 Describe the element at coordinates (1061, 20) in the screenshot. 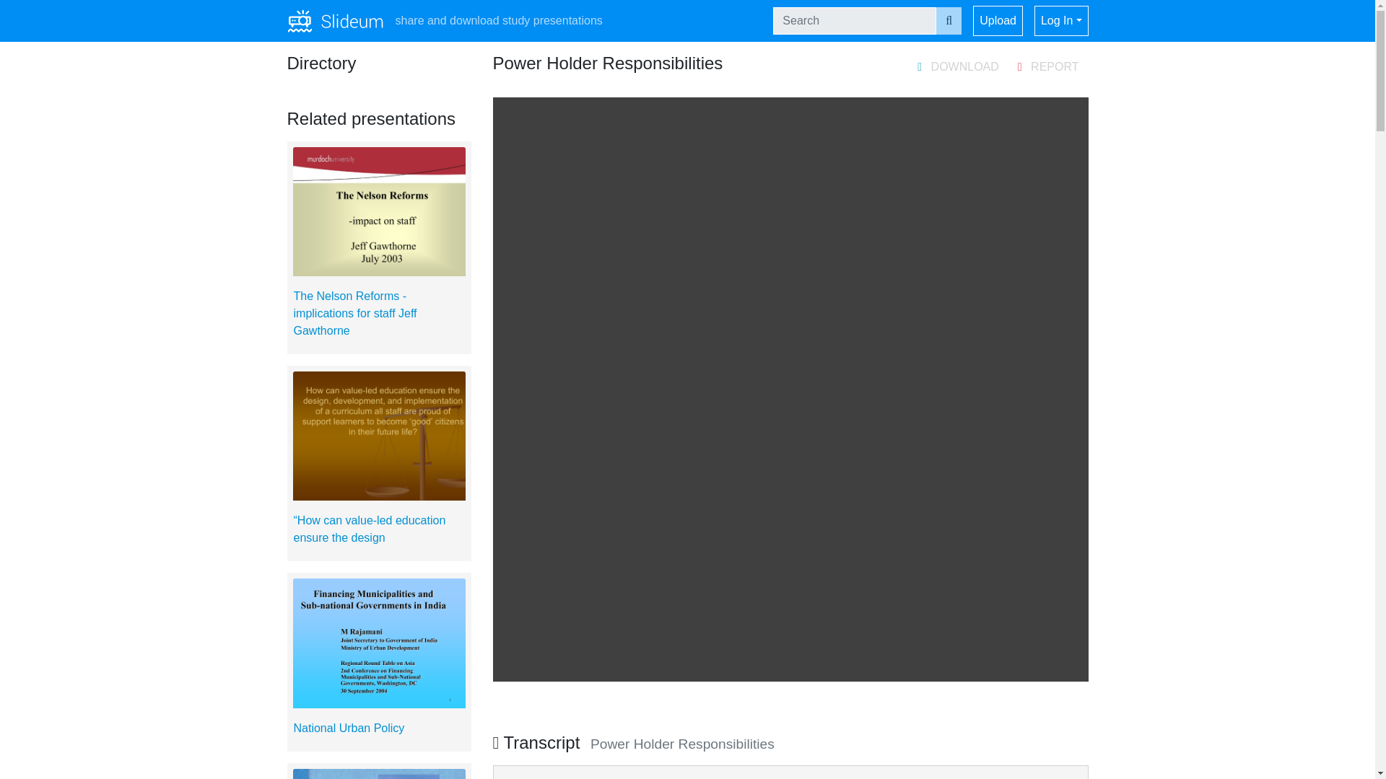

I see `Log In` at that location.